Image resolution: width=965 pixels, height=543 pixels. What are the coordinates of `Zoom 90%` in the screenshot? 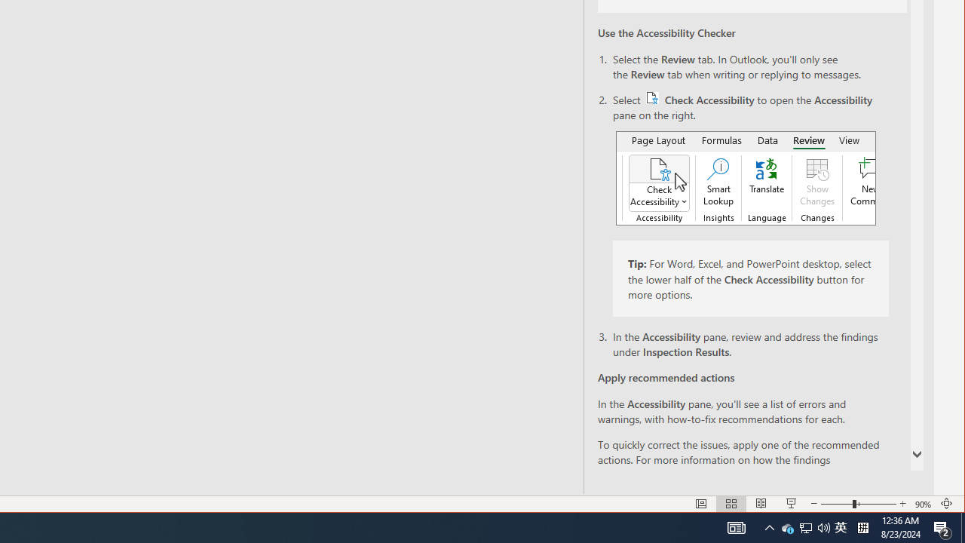 It's located at (924, 504).